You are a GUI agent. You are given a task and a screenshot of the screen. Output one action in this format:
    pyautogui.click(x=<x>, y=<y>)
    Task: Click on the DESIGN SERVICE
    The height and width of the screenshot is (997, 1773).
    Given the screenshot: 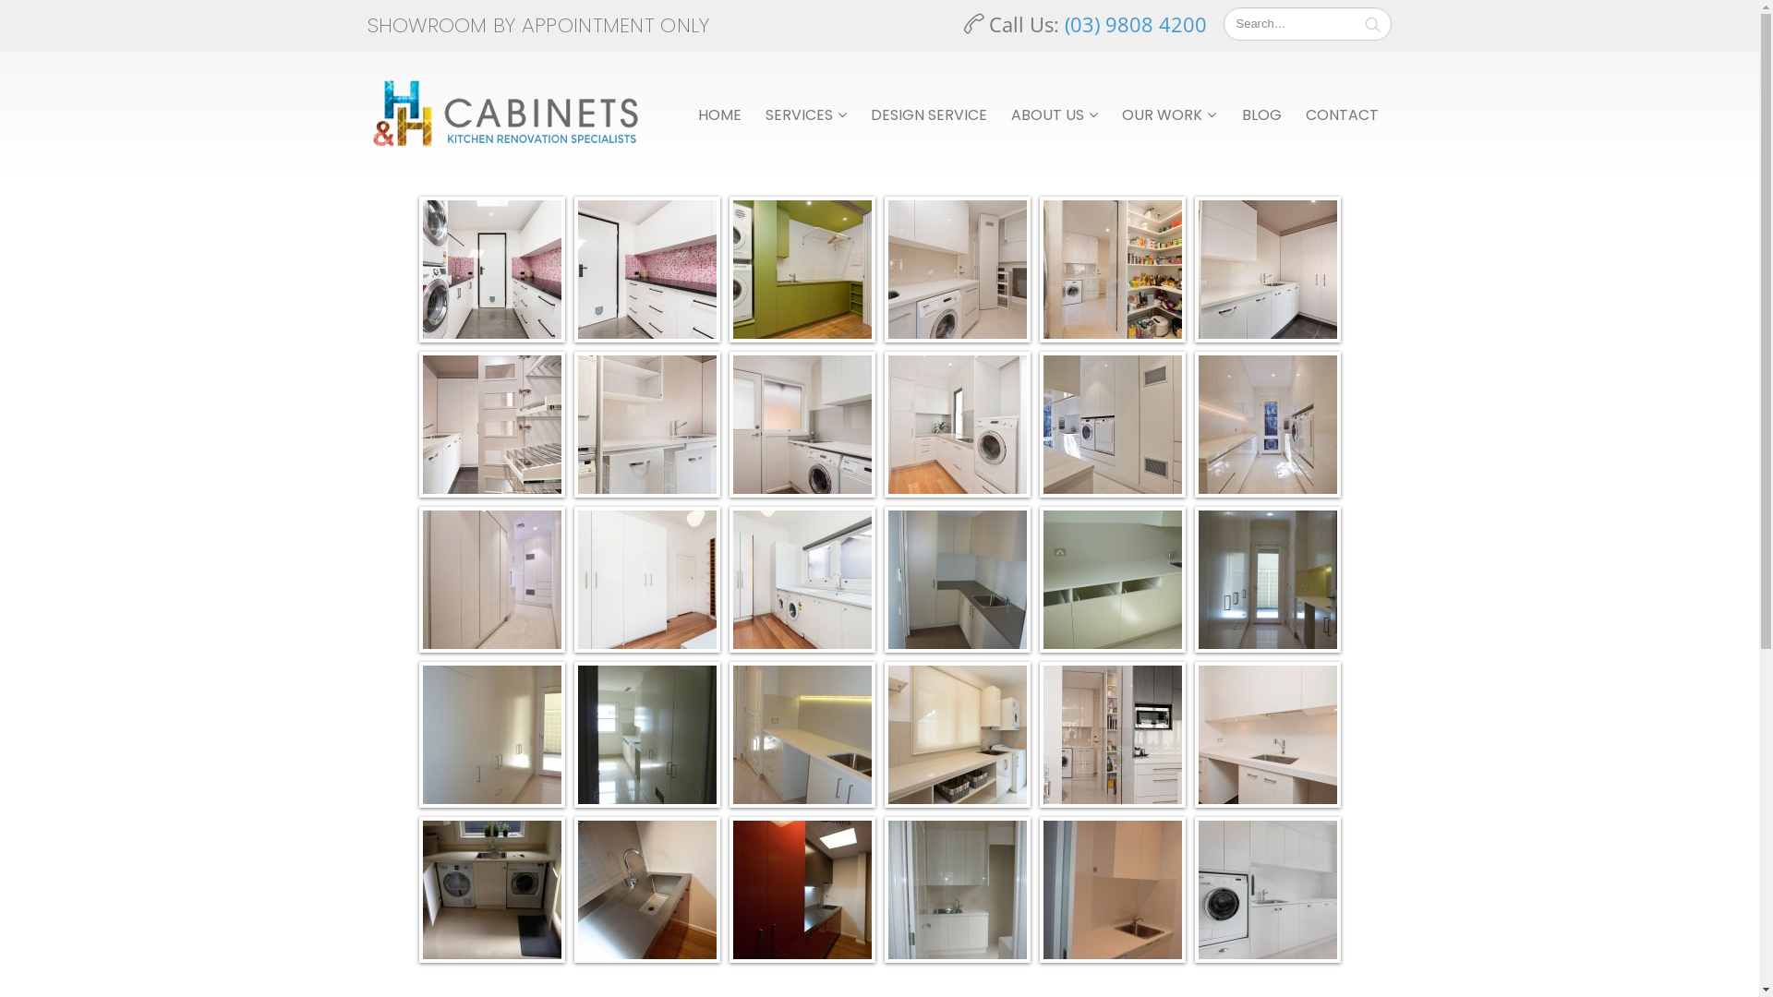 What is the action you would take?
    pyautogui.click(x=929, y=114)
    